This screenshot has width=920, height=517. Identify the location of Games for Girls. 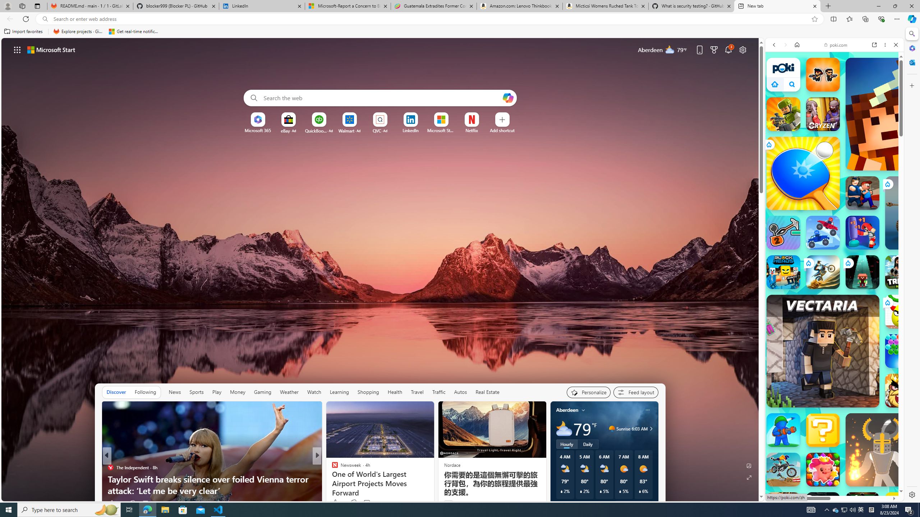
(834, 269).